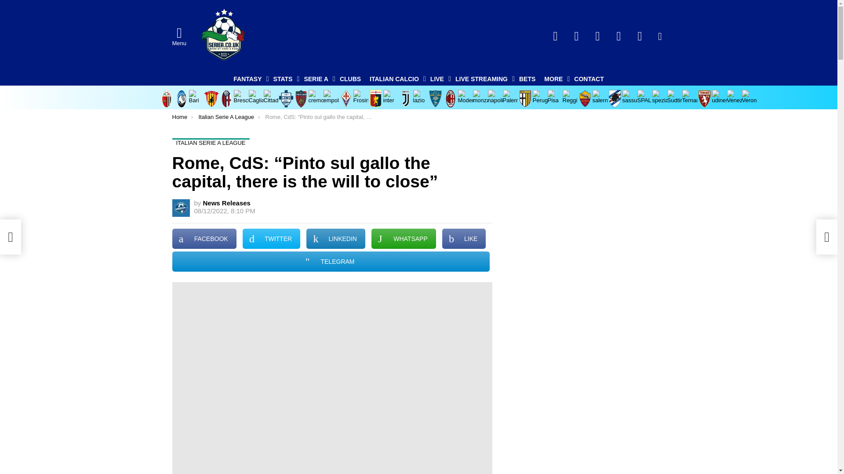 This screenshot has height=474, width=844. I want to click on Share on Telegram, so click(331, 262).